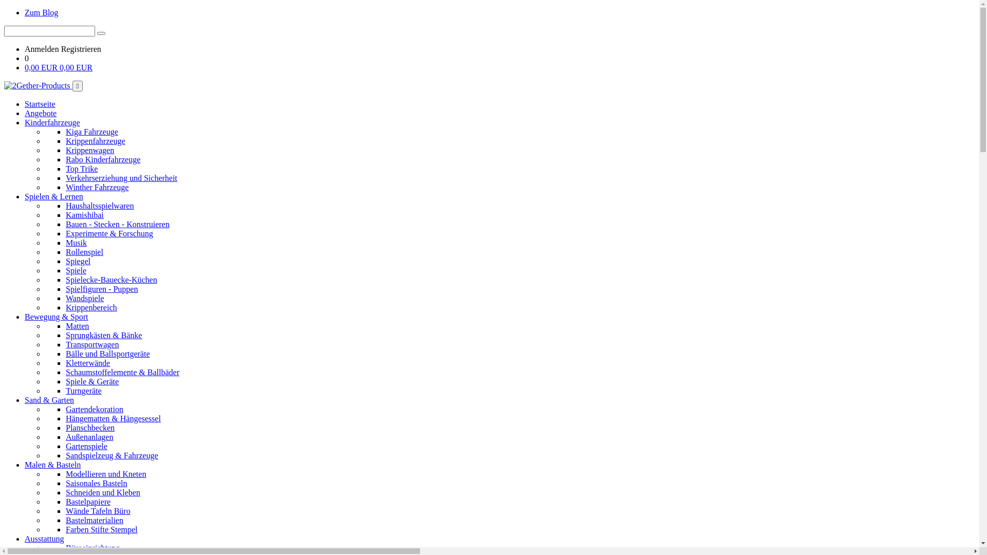  Describe the element at coordinates (90, 150) in the screenshot. I see `Krippenwagen` at that location.